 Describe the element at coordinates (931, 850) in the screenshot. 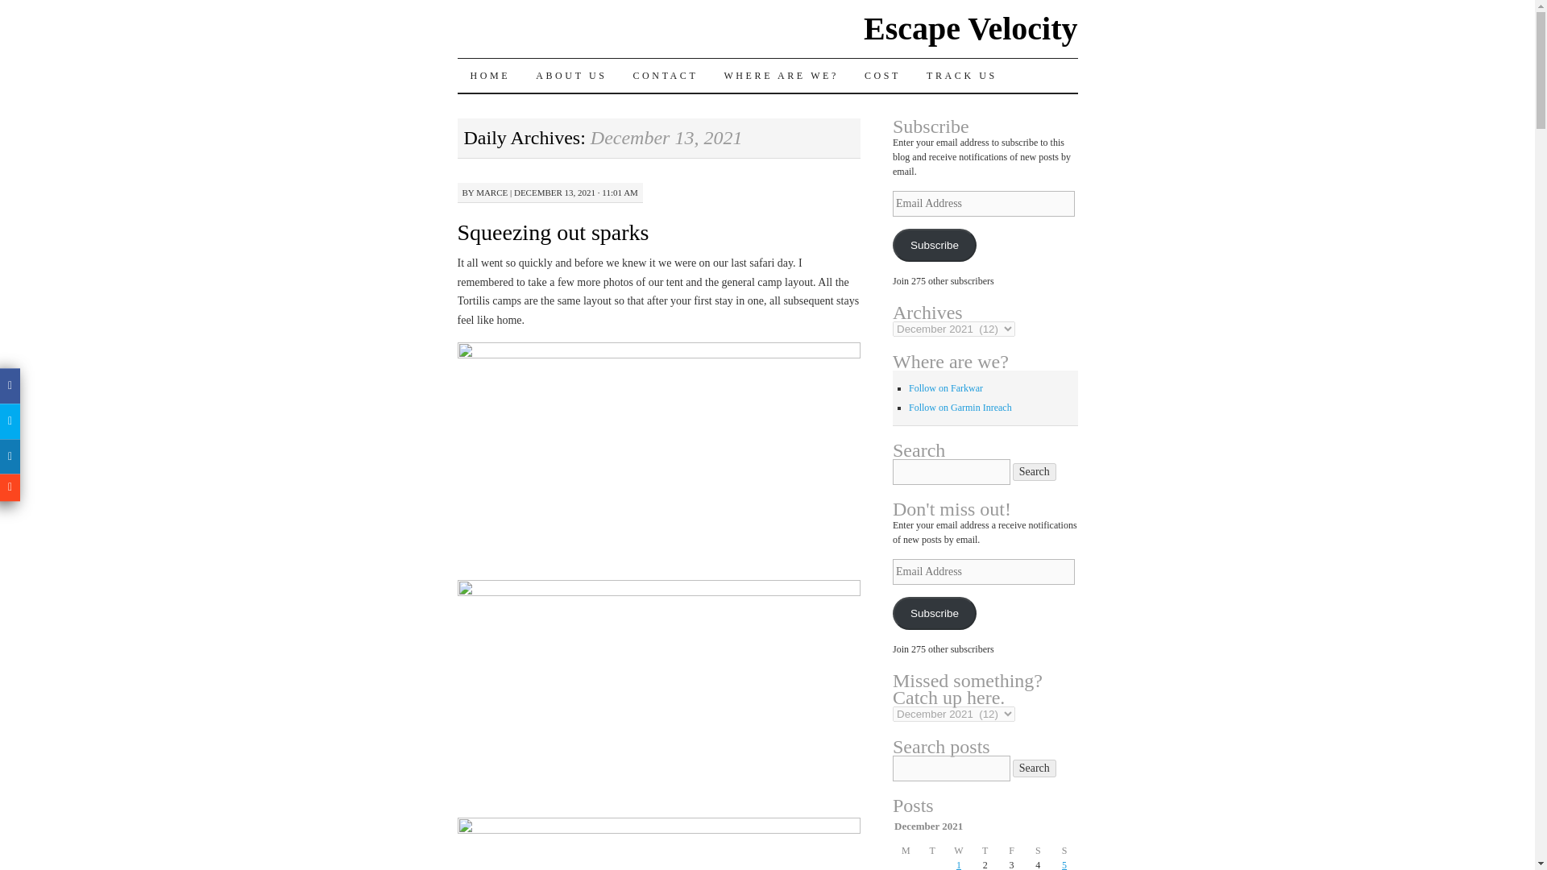

I see `Tuesday` at that location.